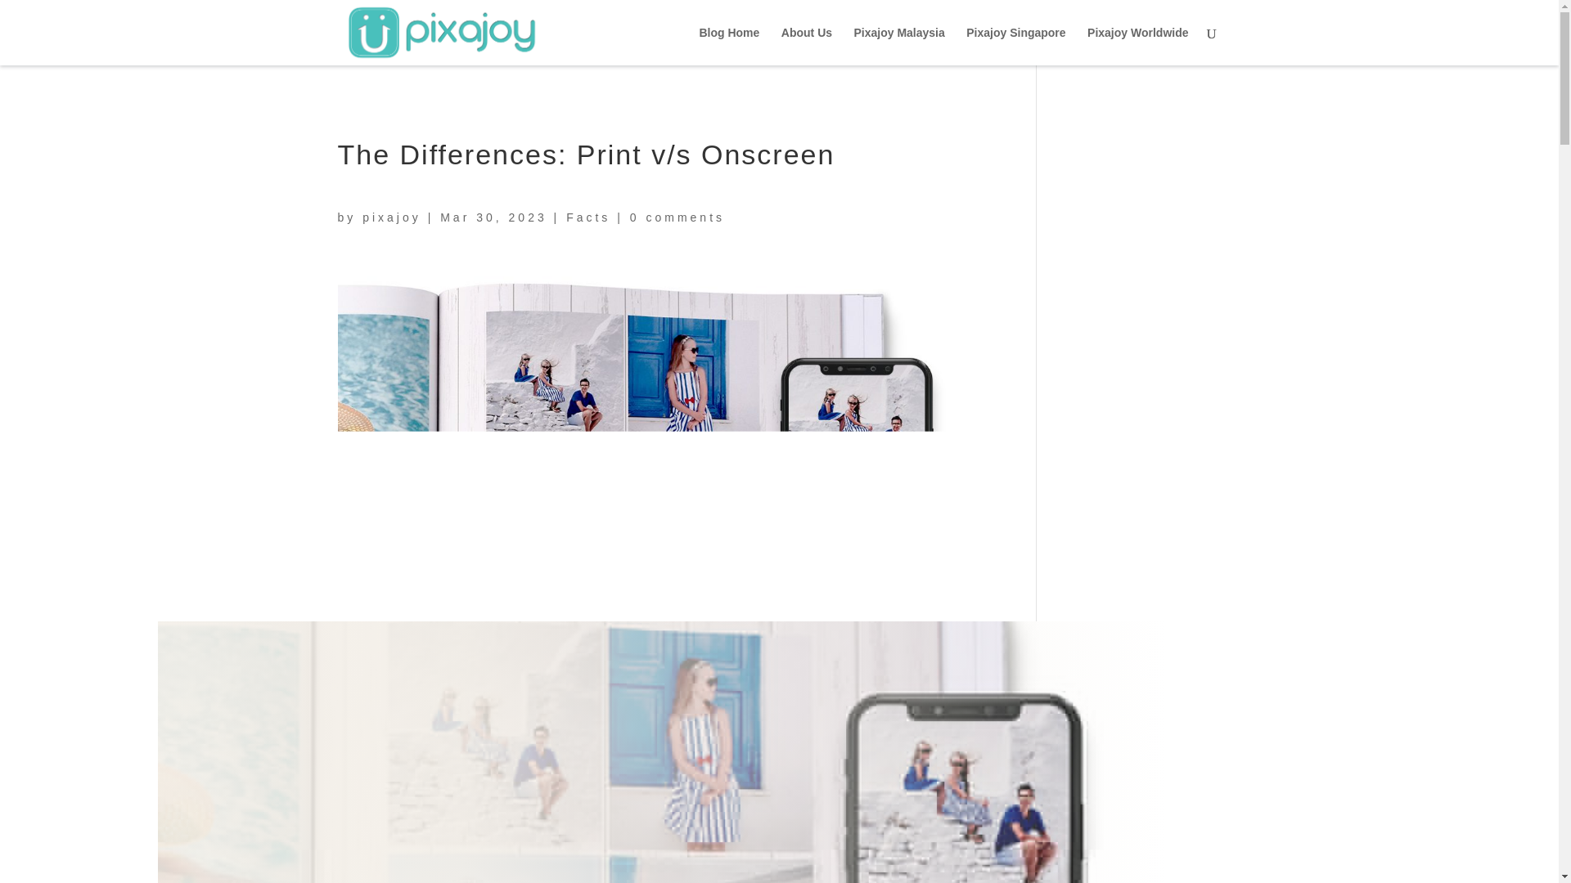 The width and height of the screenshot is (1571, 883). I want to click on About Us, so click(807, 46).